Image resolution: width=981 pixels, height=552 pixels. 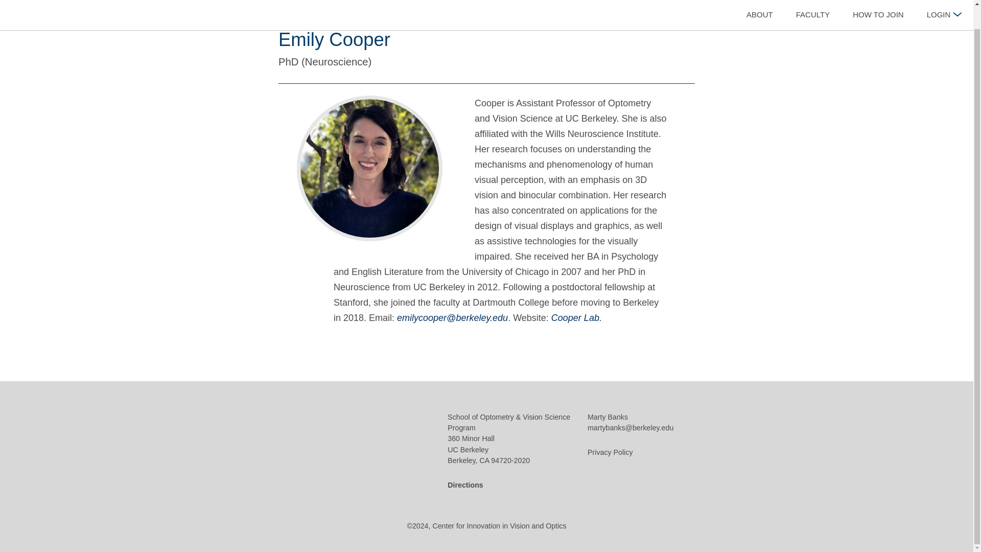 What do you see at coordinates (760, 4) in the screenshot?
I see `ABOUT` at bounding box center [760, 4].